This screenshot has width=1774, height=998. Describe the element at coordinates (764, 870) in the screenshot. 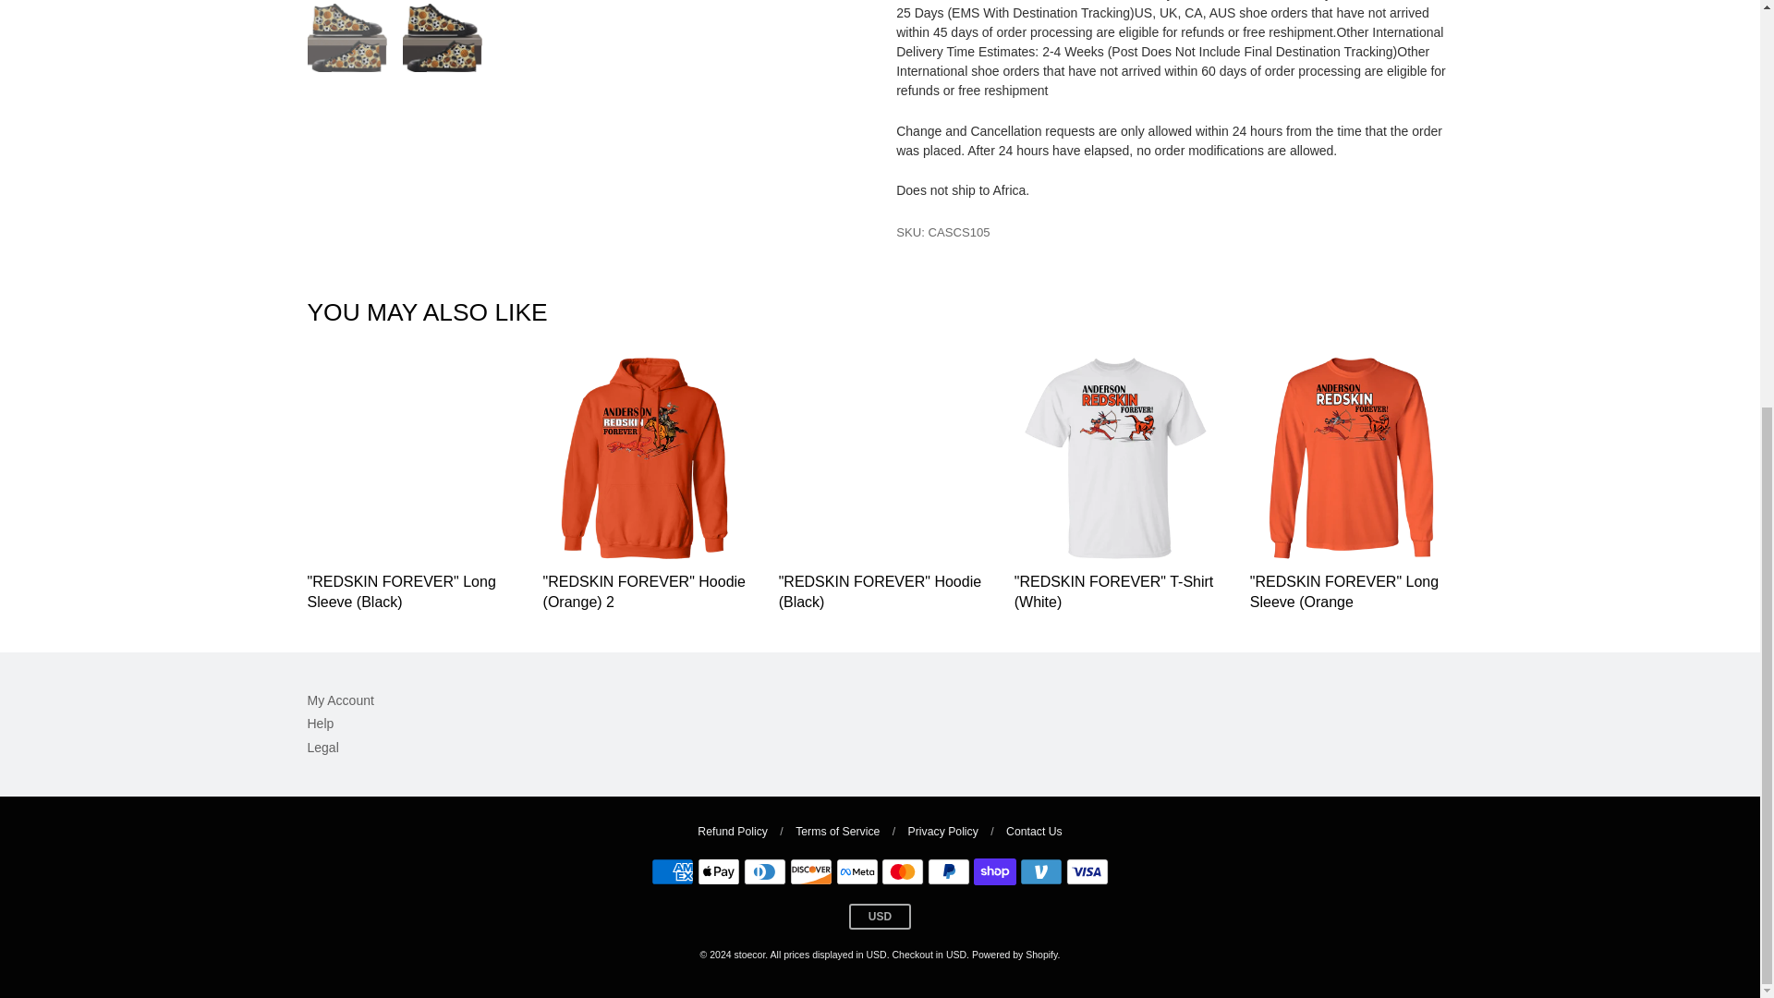

I see `Diners Club` at that location.